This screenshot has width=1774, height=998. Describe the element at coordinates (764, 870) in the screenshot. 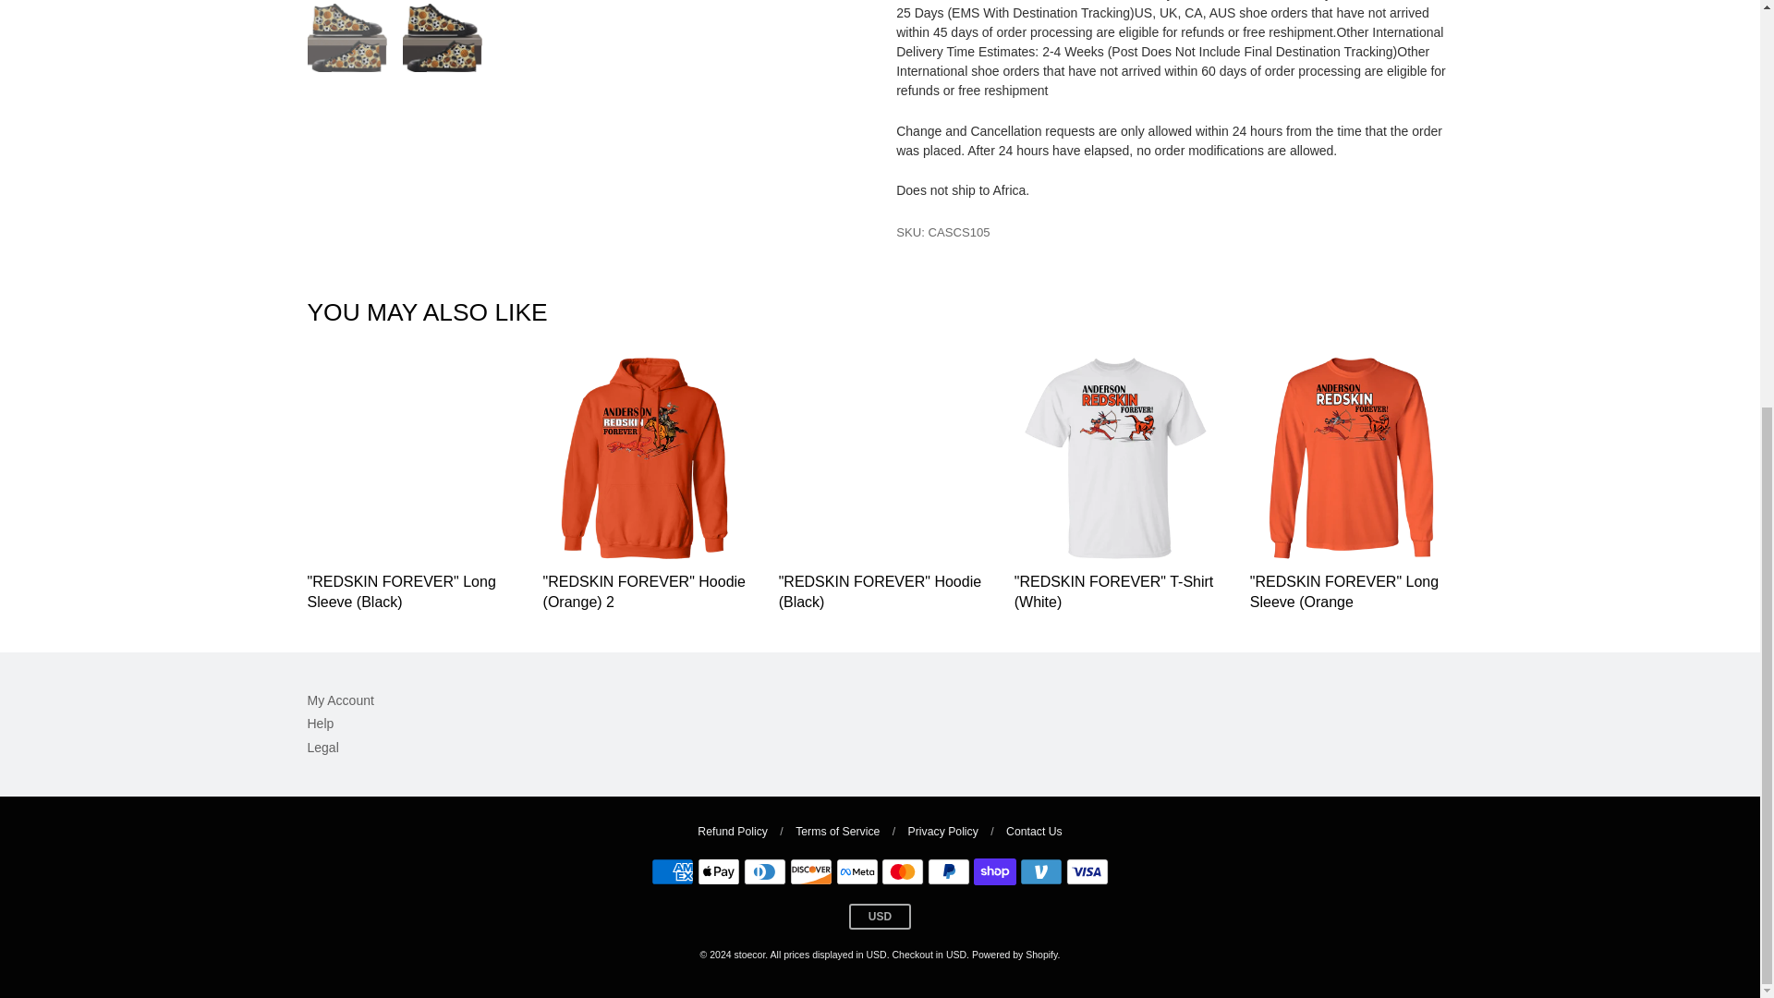

I see `Diners Club` at that location.